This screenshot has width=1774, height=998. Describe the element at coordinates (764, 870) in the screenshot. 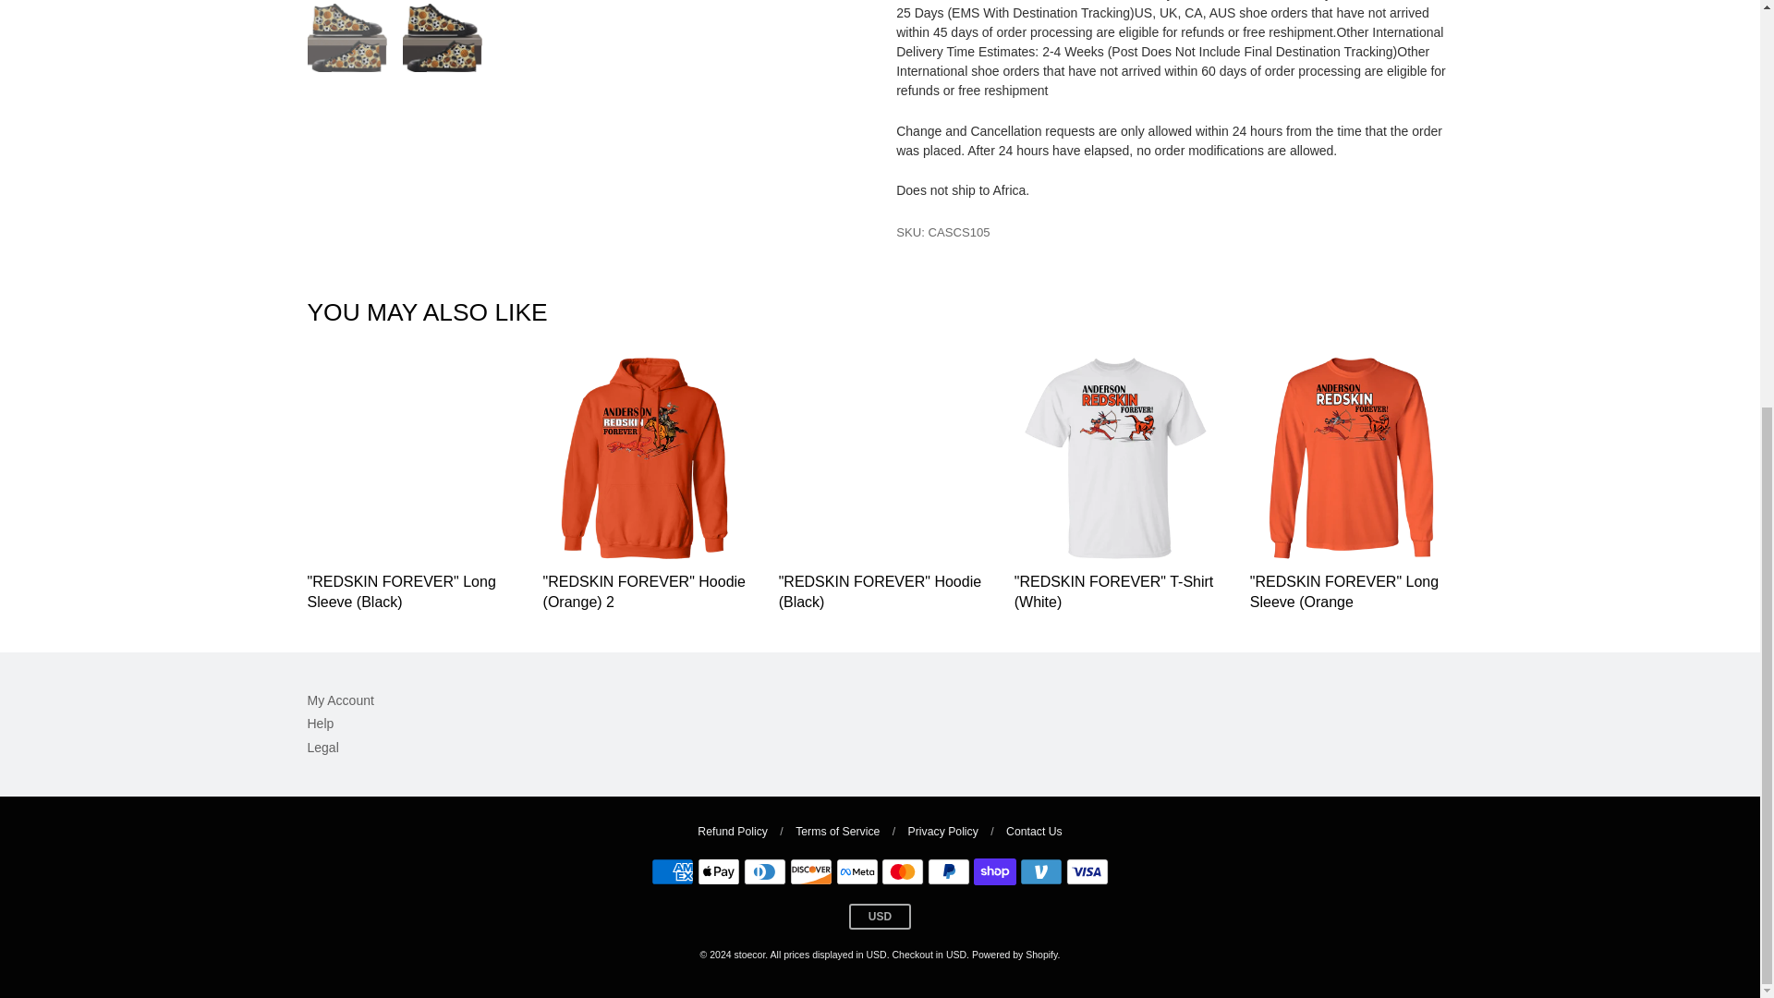

I see `Diners Club` at that location.